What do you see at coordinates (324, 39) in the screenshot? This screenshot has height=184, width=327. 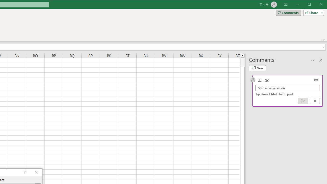 I see `Collapse the Ribbon` at bounding box center [324, 39].